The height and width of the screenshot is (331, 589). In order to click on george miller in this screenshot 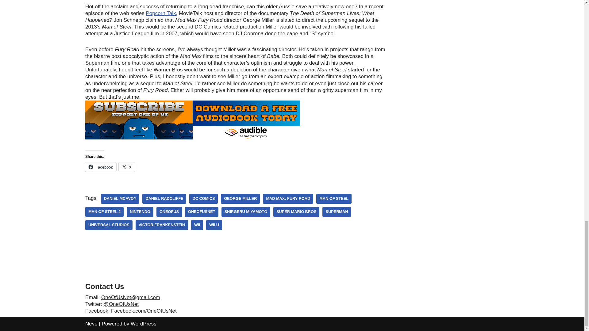, I will do `click(240, 199)`.